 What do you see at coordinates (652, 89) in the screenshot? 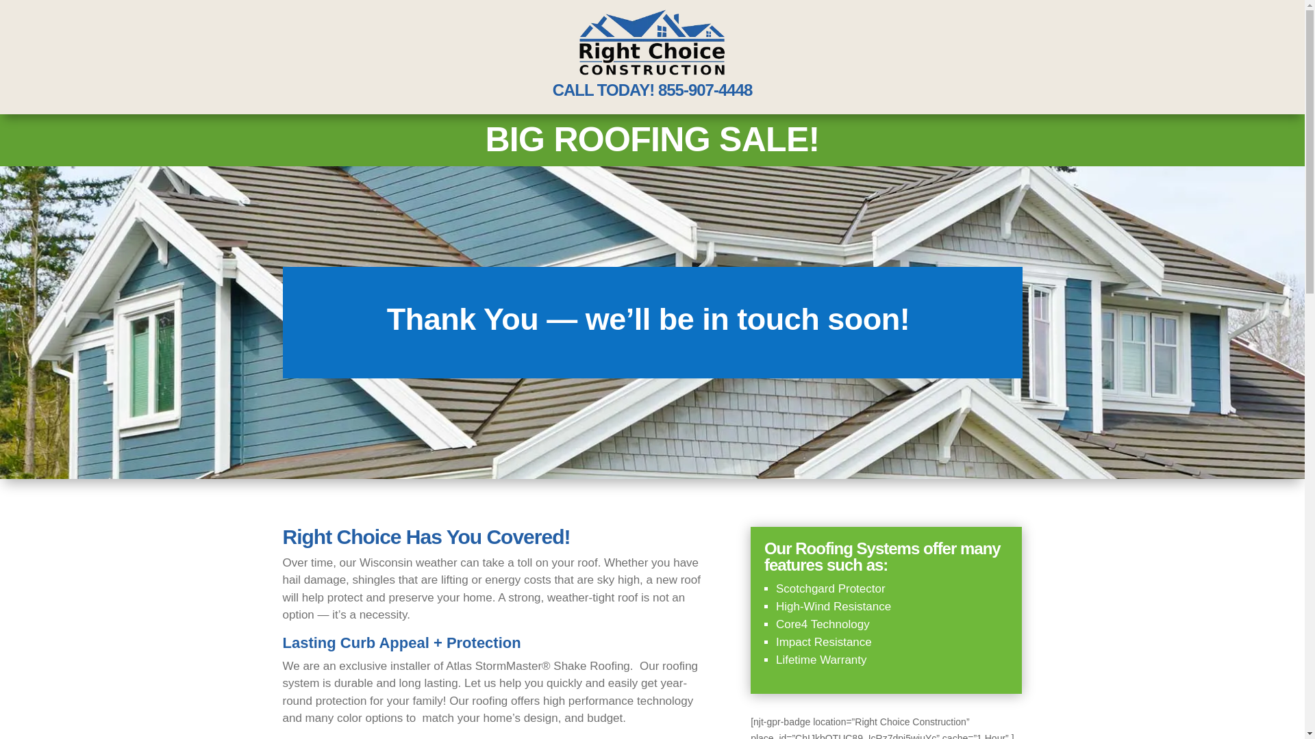
I see `CALL TODAY! 855-907-4448` at bounding box center [652, 89].